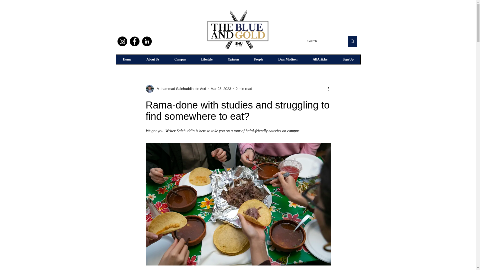 The width and height of the screenshot is (480, 270). What do you see at coordinates (180, 59) in the screenshot?
I see `Campus` at bounding box center [180, 59].